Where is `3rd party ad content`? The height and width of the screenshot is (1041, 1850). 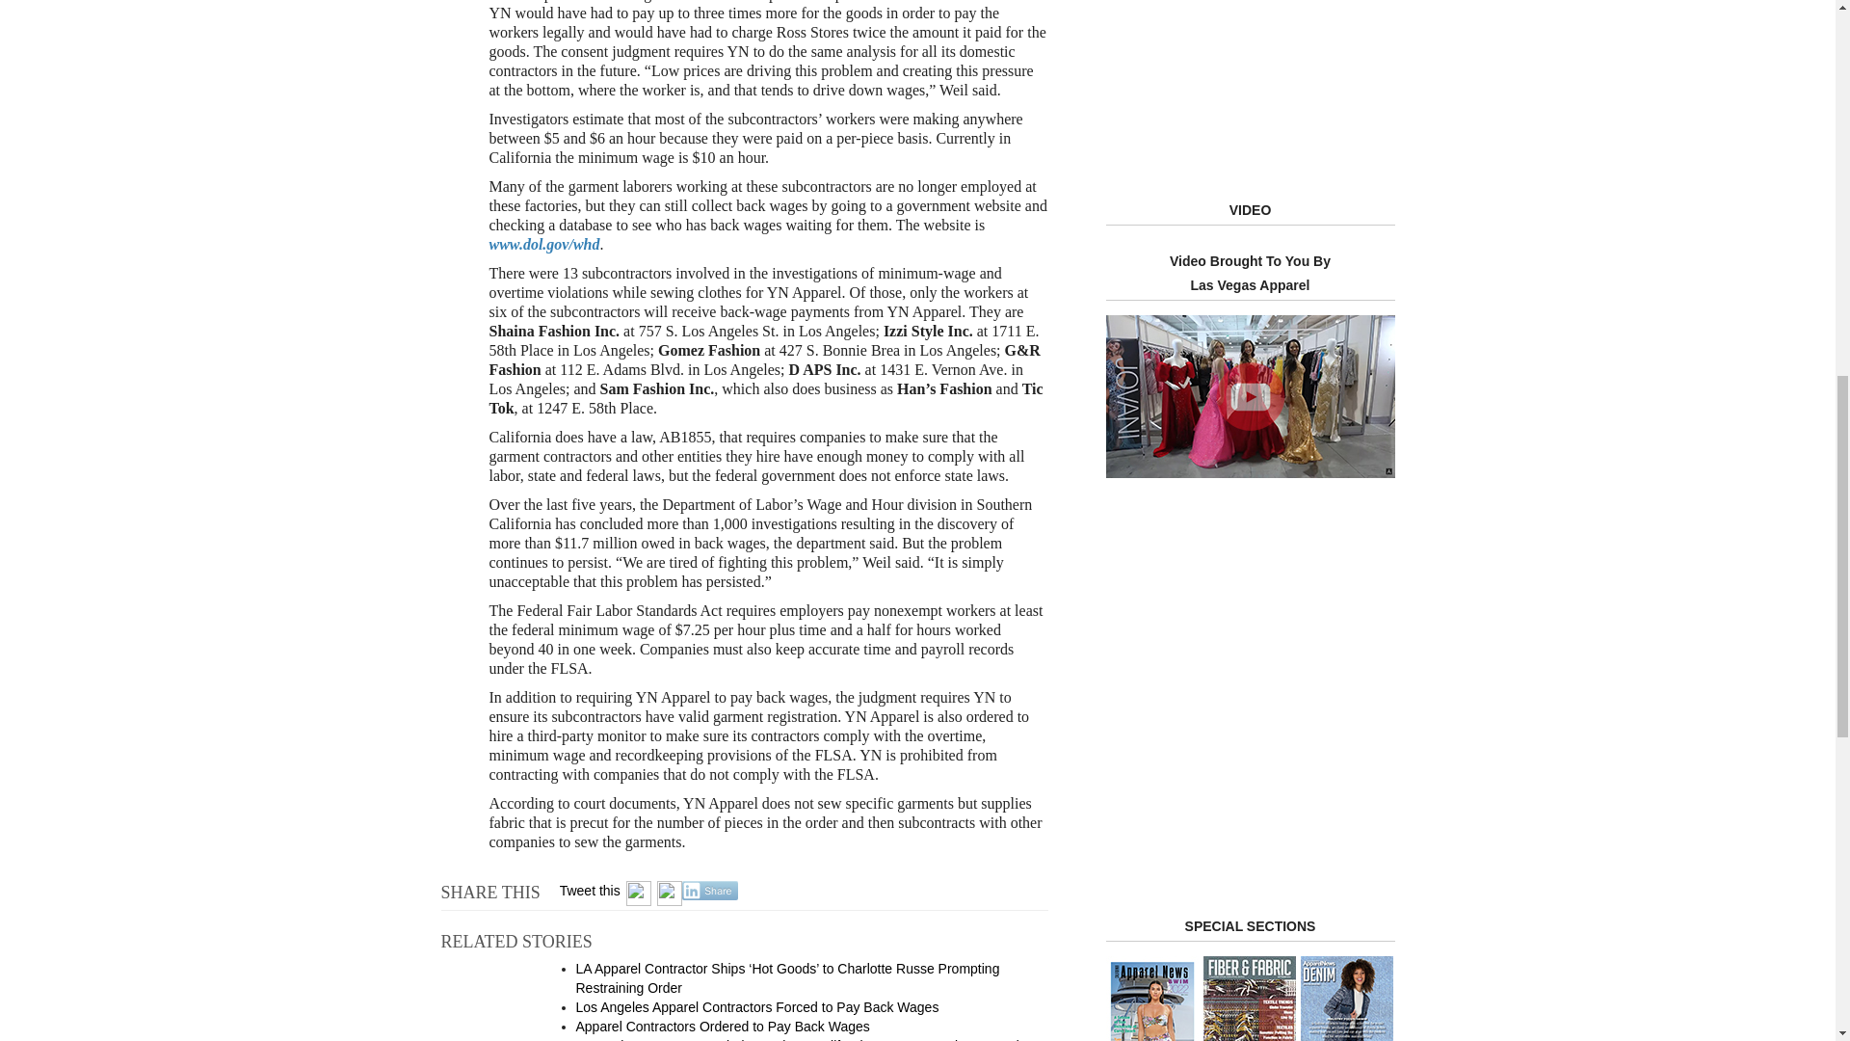
3rd party ad content is located at coordinates (1249, 564).